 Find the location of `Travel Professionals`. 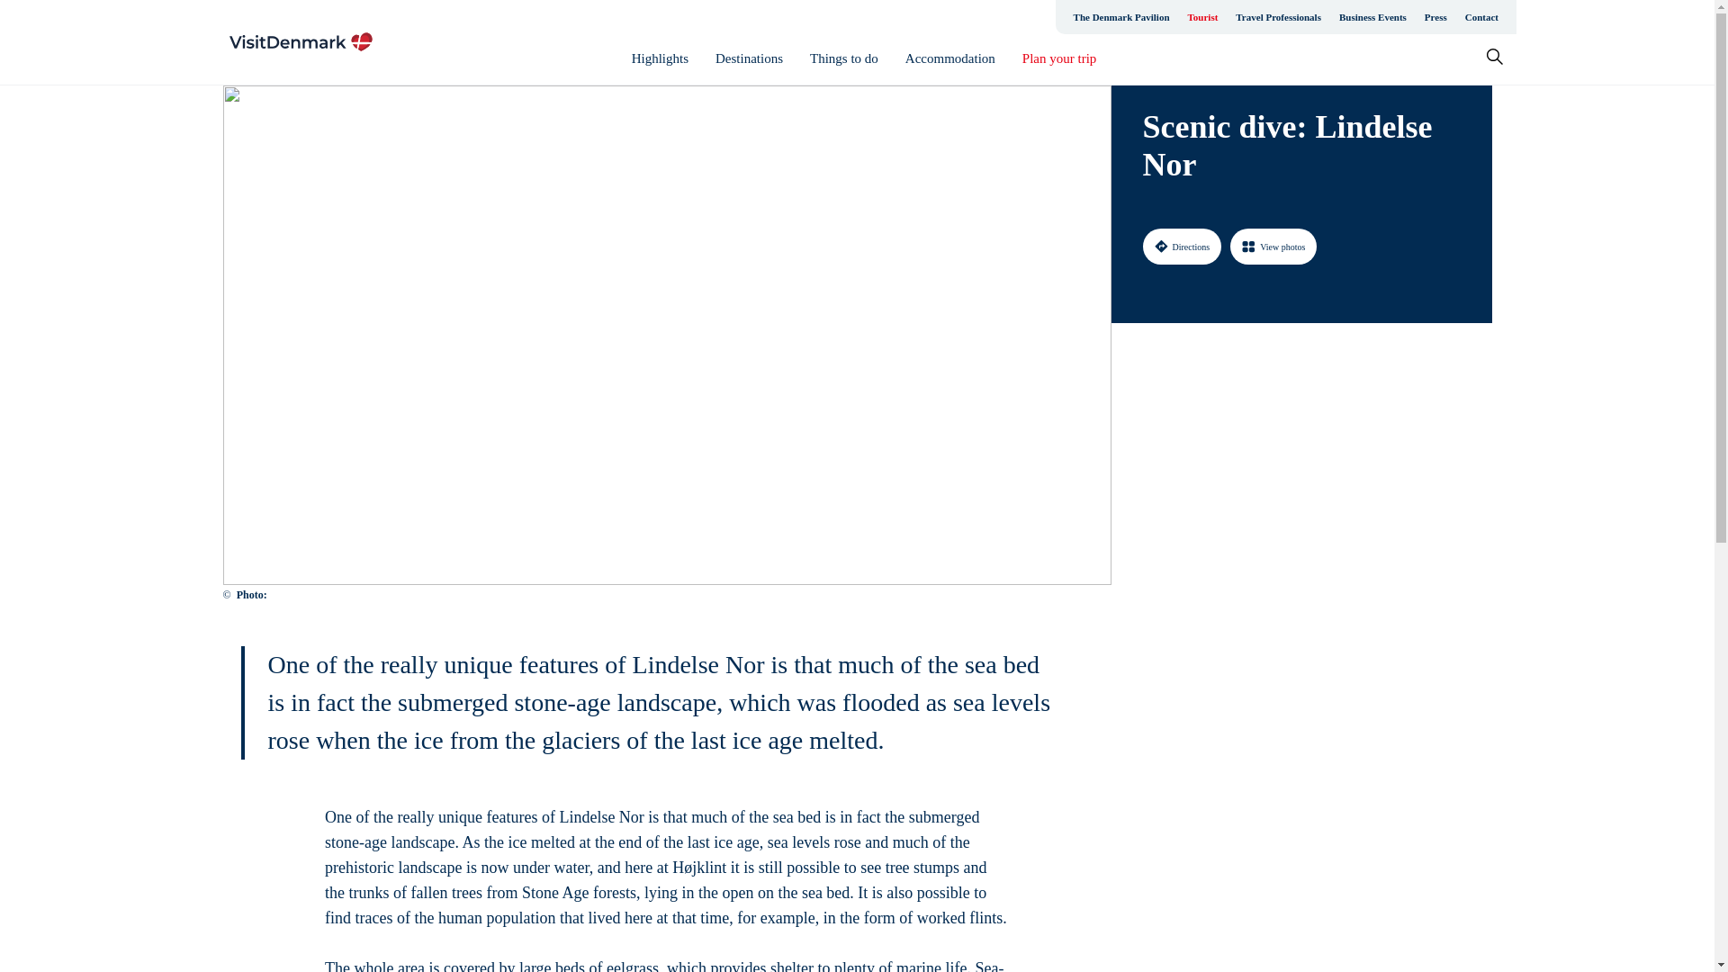

Travel Professionals is located at coordinates (1278, 16).